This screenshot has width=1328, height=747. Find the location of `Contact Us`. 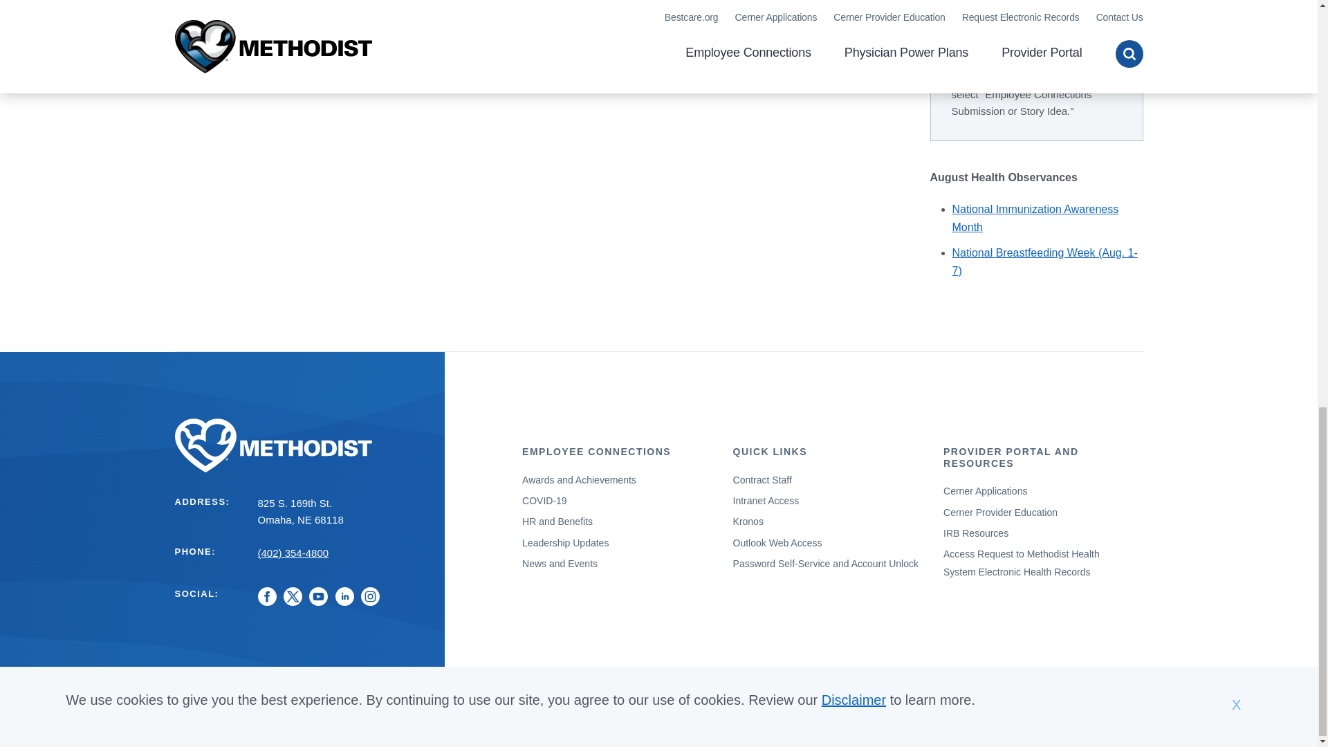

Contact Us is located at coordinates (1053, 77).